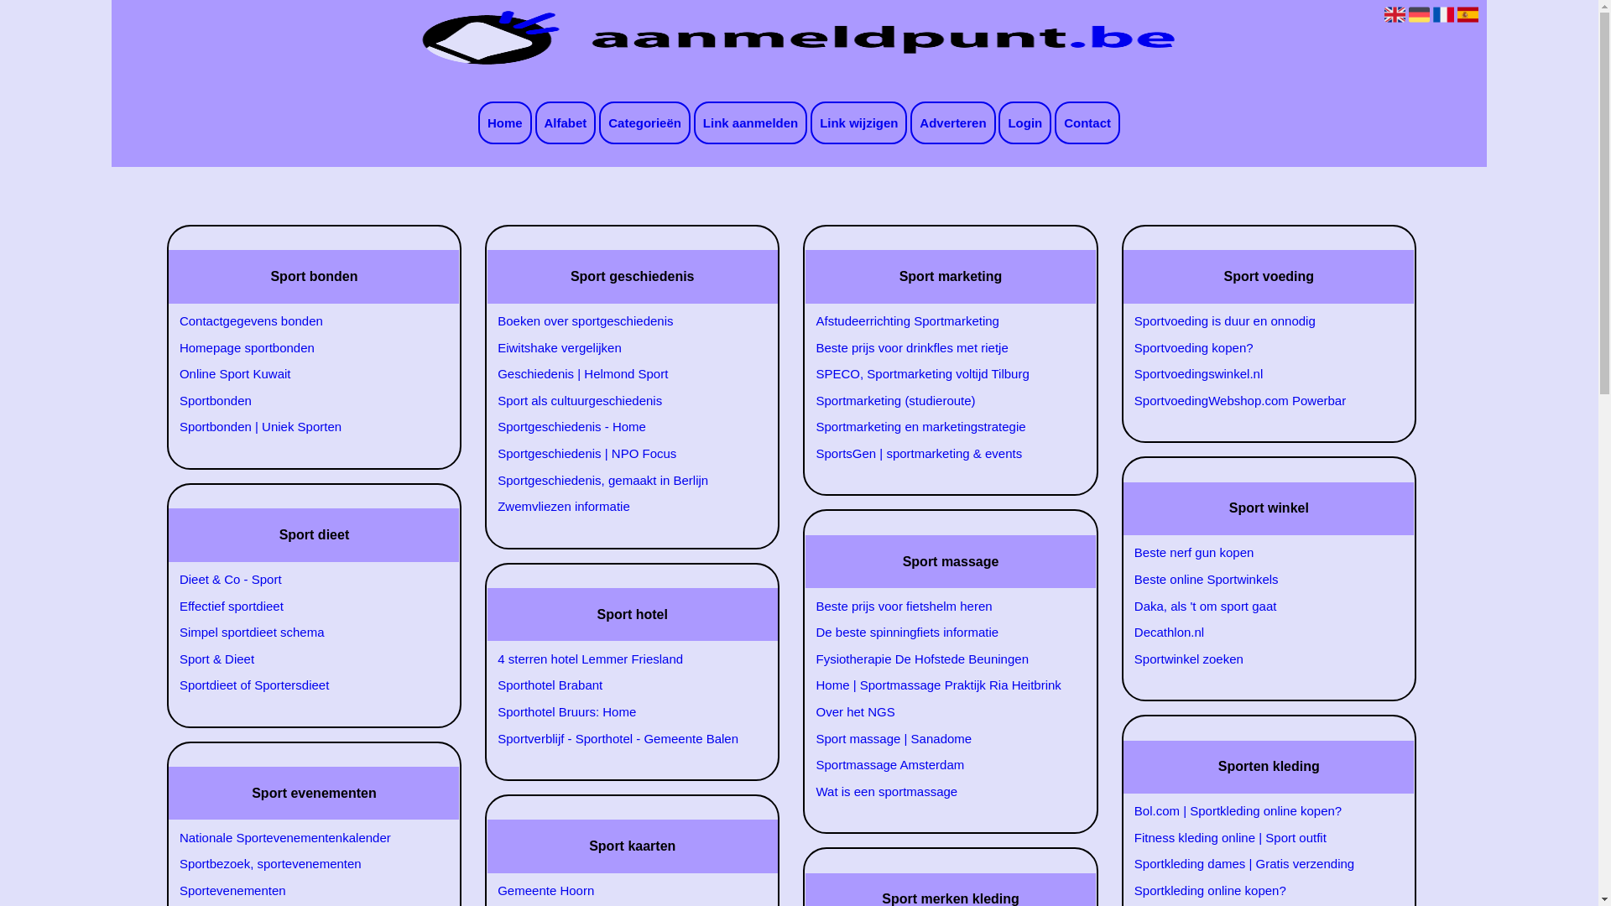  I want to click on Decathlon.nl, so click(1259, 633).